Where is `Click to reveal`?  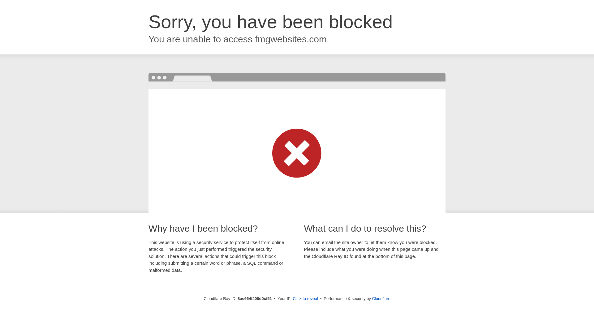 Click to reveal is located at coordinates (305, 299).